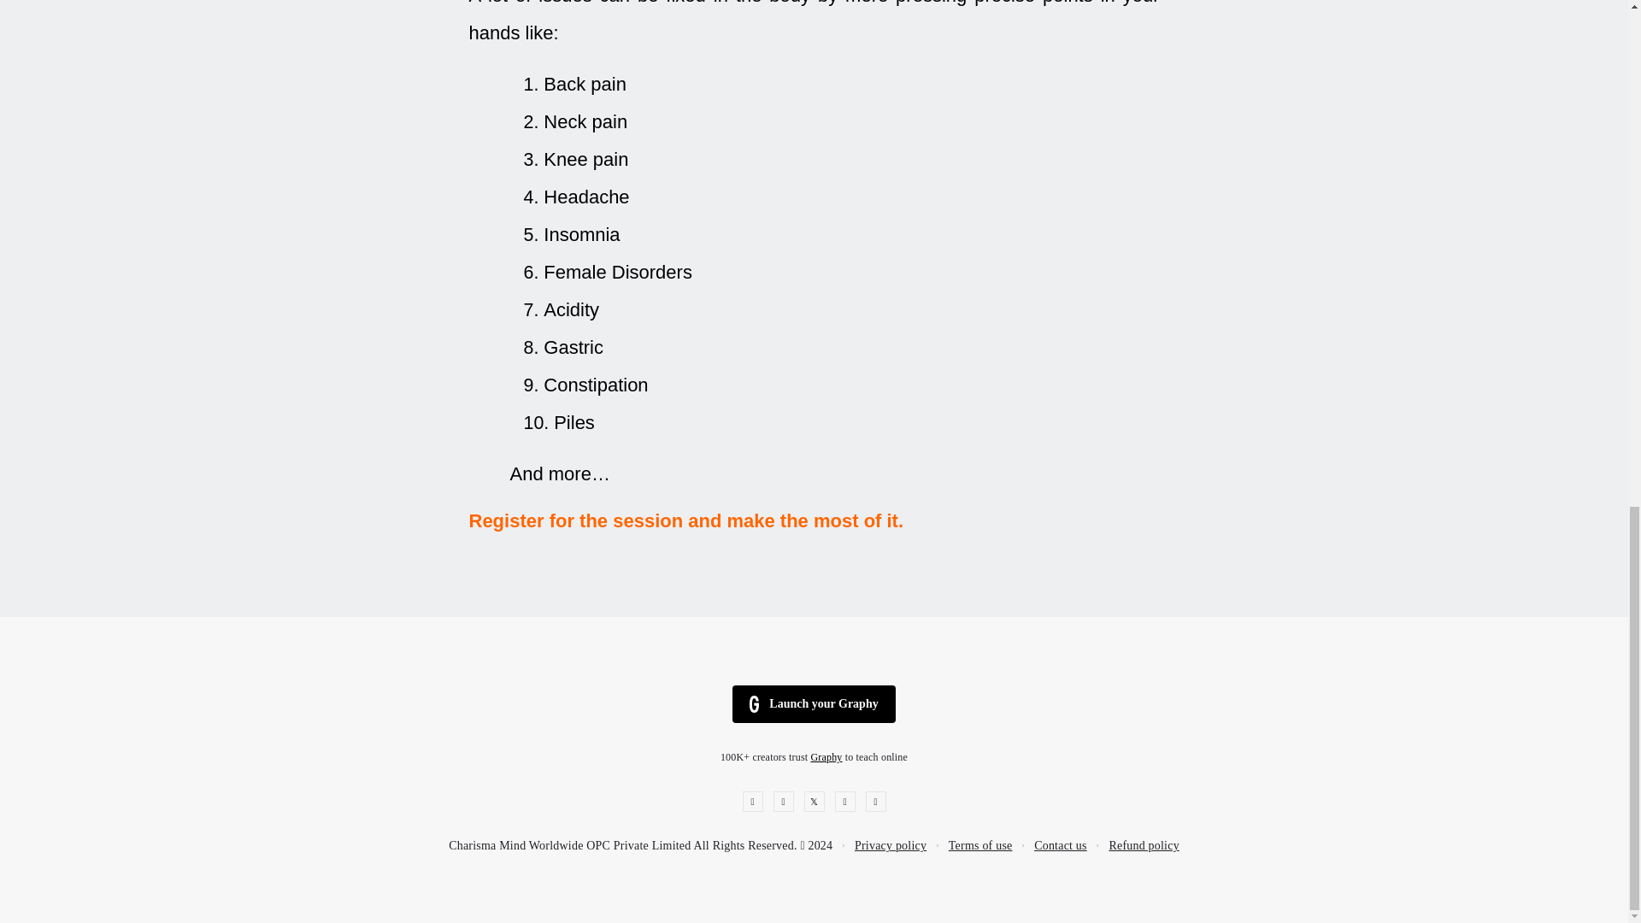 Image resolution: width=1641 pixels, height=923 pixels. What do you see at coordinates (891, 846) in the screenshot?
I see `Privacy policy` at bounding box center [891, 846].